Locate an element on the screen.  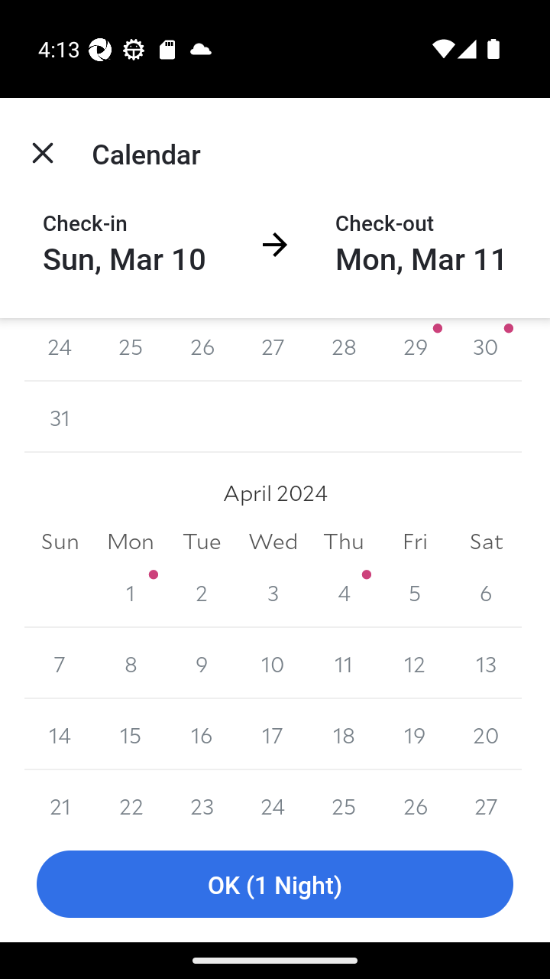
24 24 April 2024 is located at coordinates (273, 798).